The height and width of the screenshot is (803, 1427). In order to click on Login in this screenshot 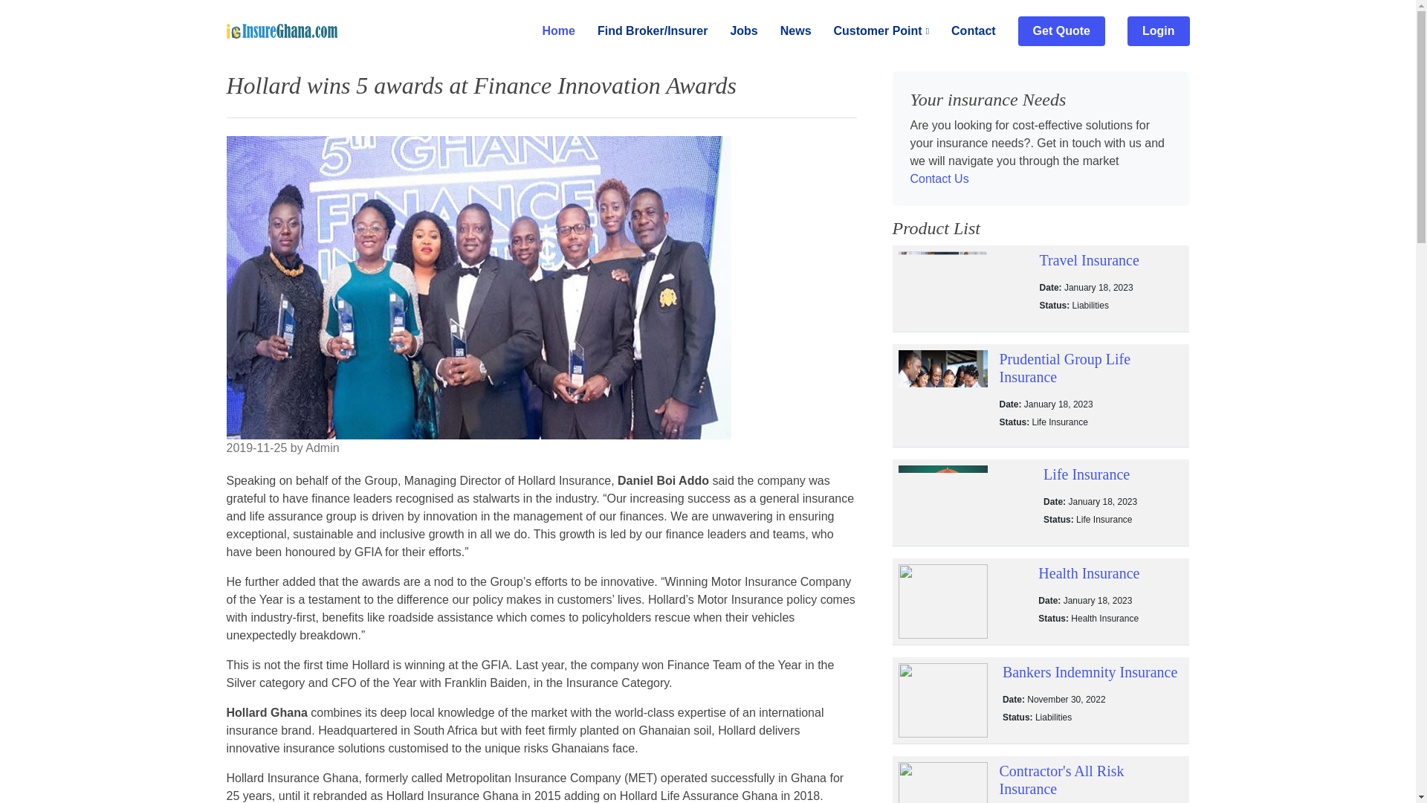, I will do `click(1158, 30)`.